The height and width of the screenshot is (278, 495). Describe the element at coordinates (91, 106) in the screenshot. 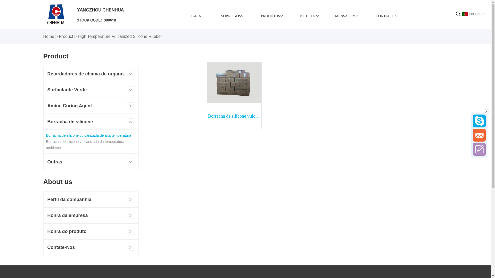

I see `Amine Curing Agent` at that location.